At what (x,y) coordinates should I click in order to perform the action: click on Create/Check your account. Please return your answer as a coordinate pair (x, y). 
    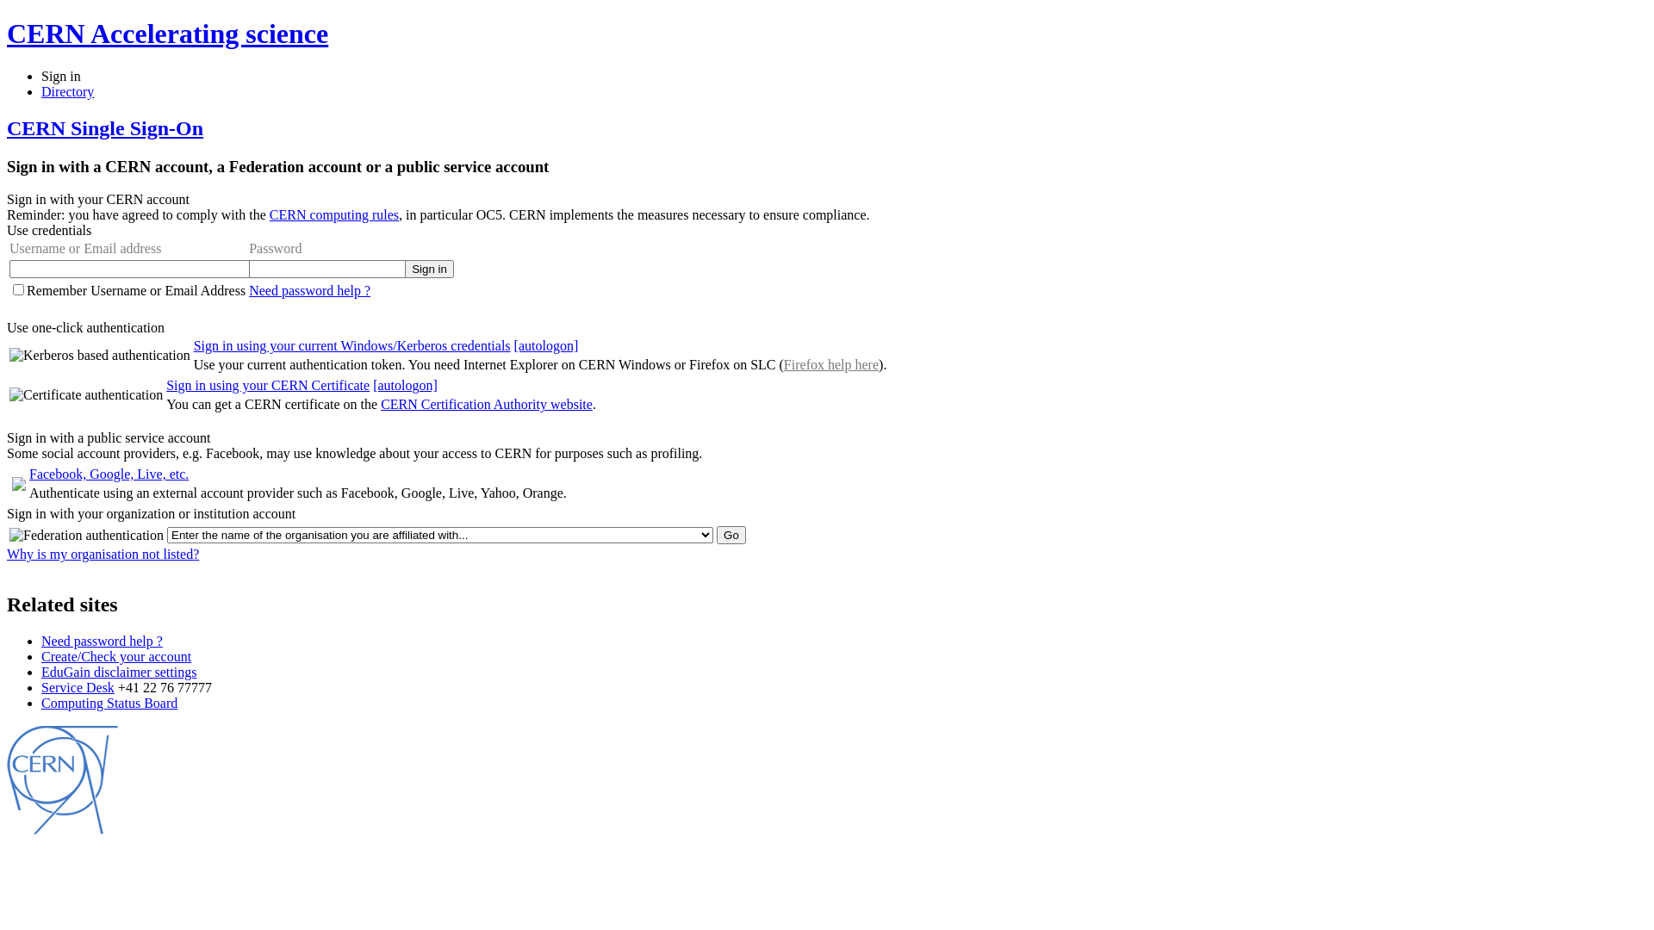
    Looking at the image, I should click on (116, 656).